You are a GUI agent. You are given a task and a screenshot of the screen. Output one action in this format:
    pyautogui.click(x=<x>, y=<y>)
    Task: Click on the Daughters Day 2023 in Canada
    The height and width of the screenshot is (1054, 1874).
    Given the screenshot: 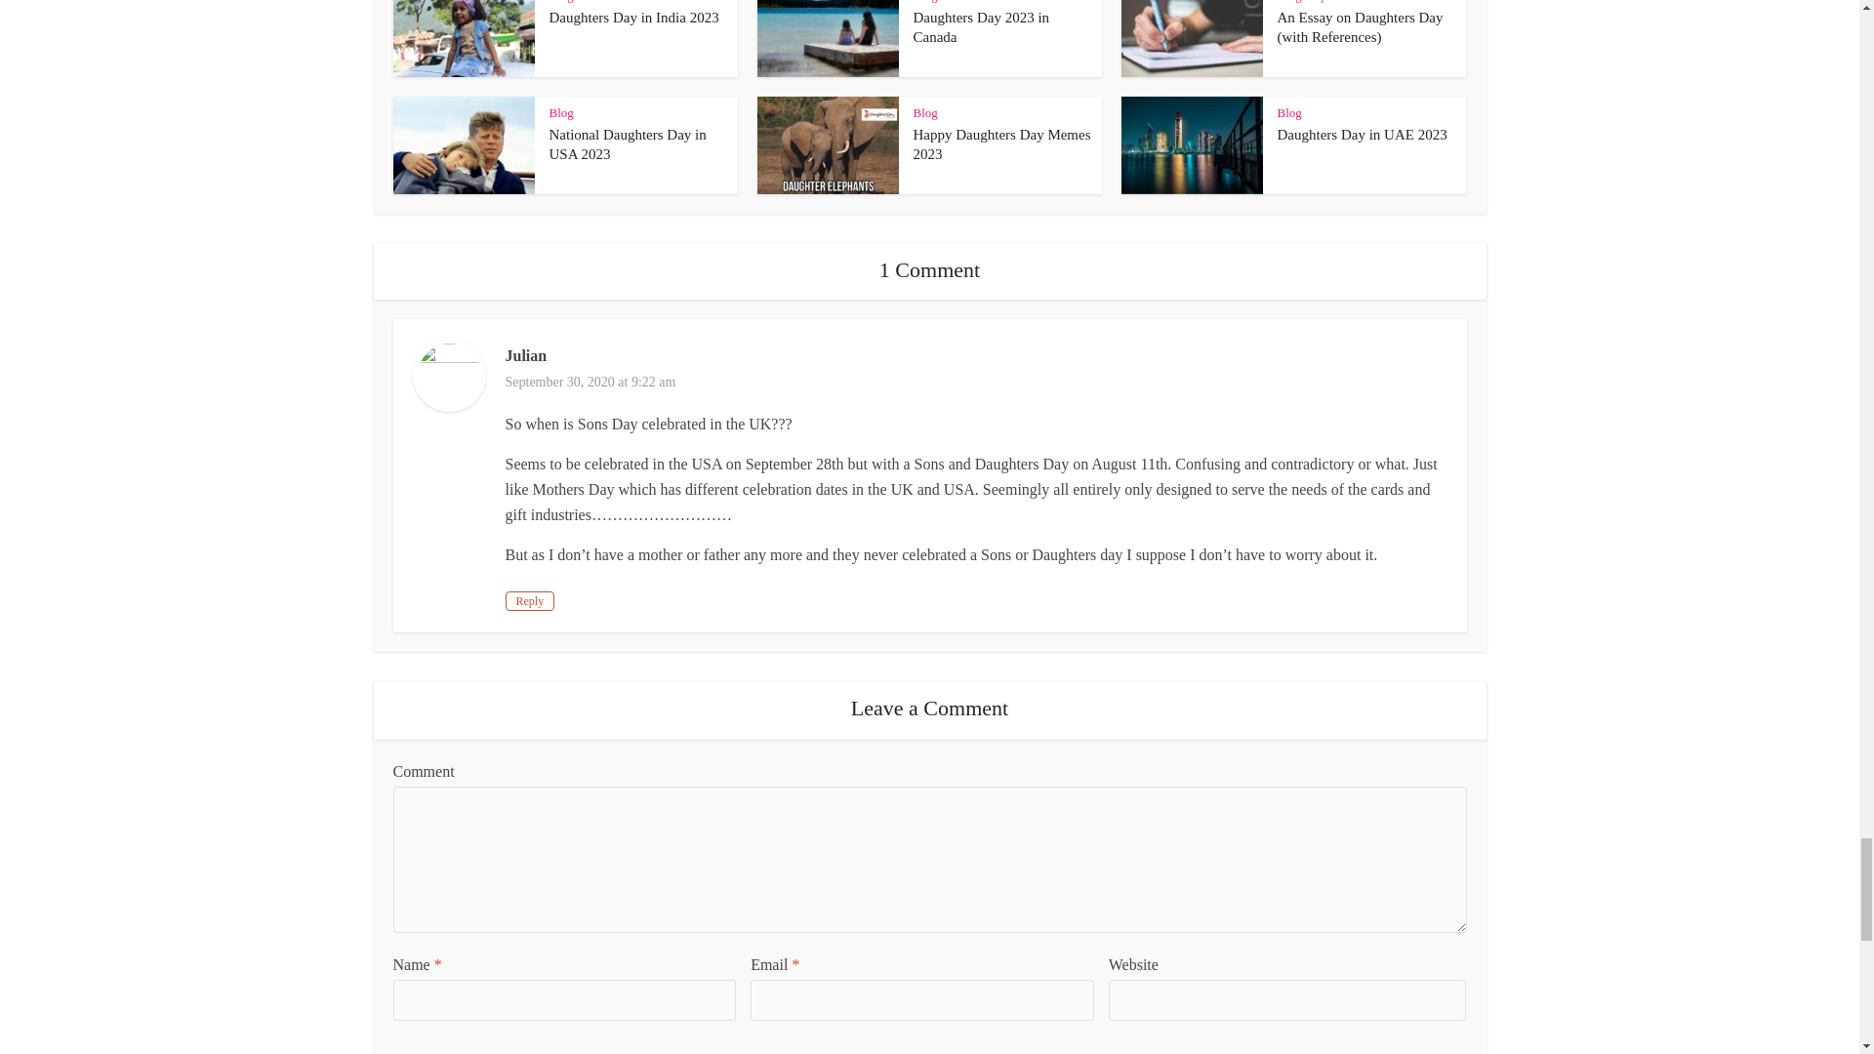 What is the action you would take?
    pyautogui.click(x=982, y=27)
    